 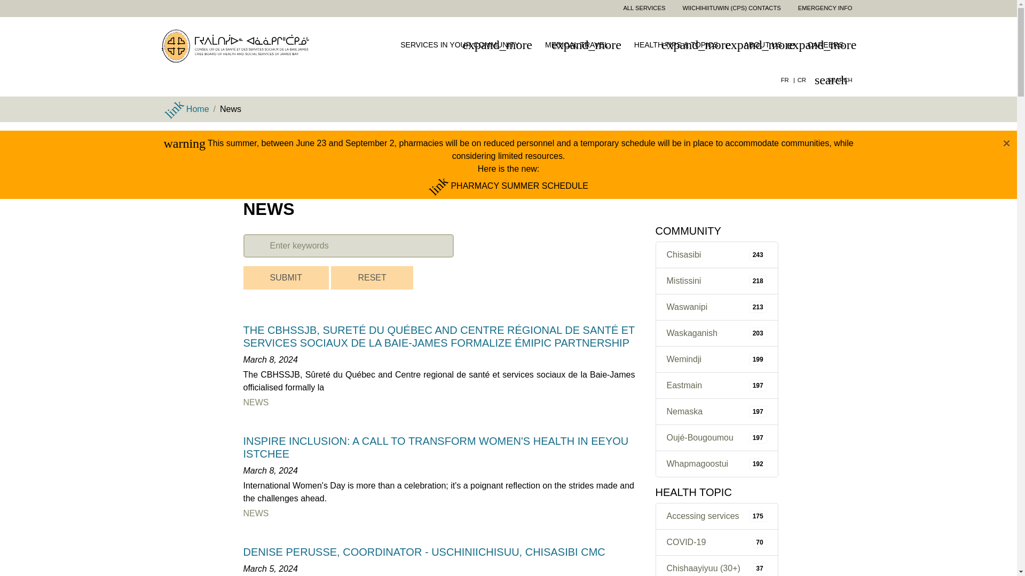 I want to click on ABOUT US, so click(x=768, y=46).